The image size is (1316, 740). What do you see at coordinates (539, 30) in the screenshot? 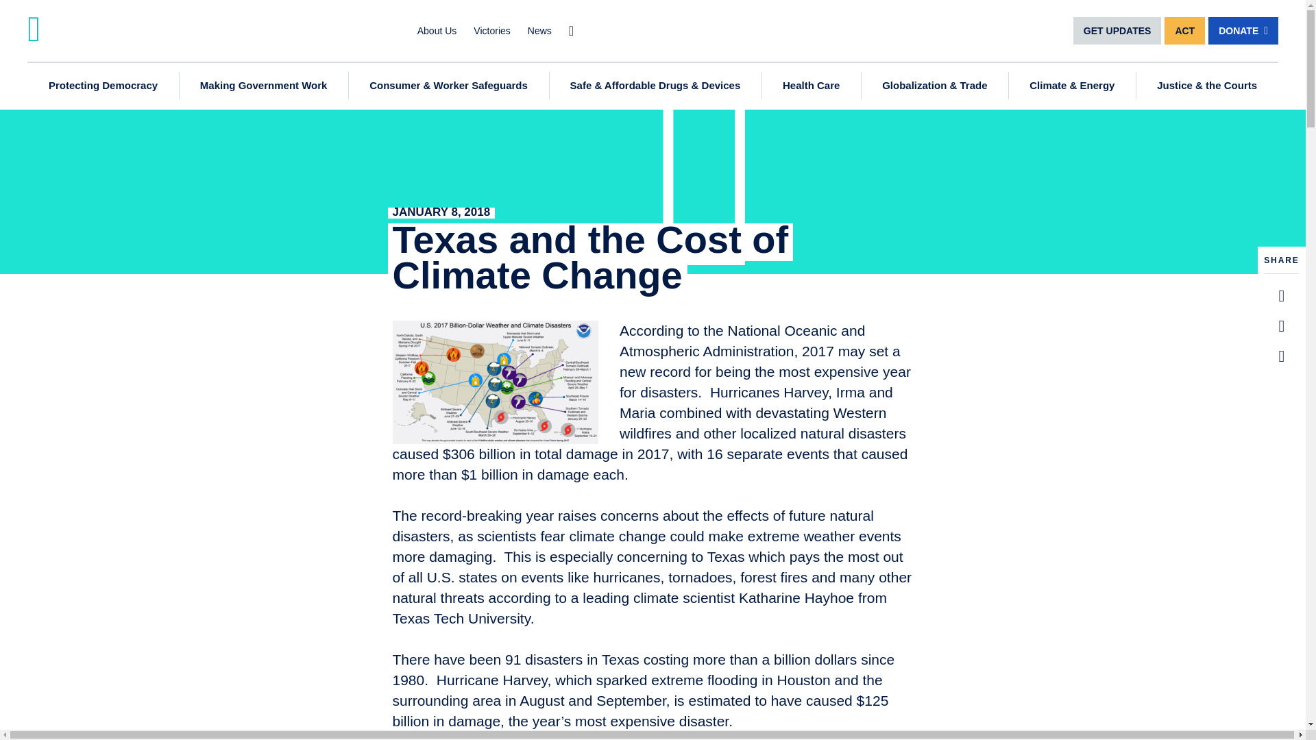
I see `News` at bounding box center [539, 30].